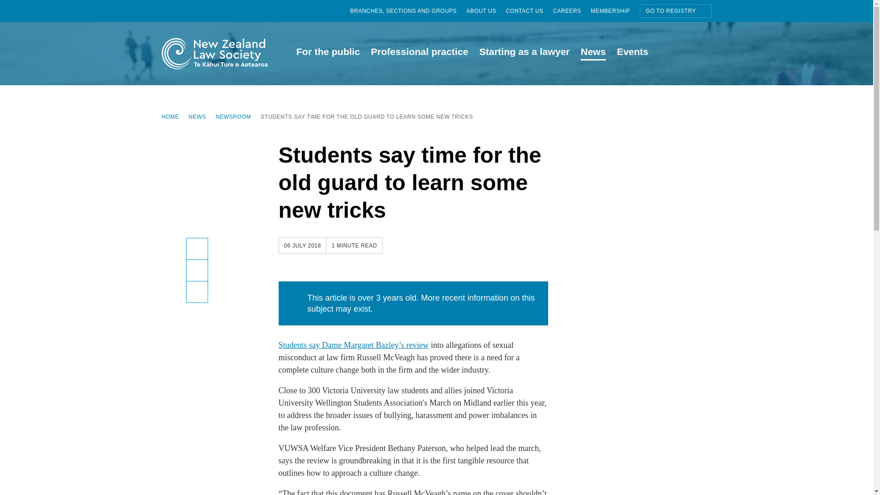 Image resolution: width=880 pixels, height=495 pixels. What do you see at coordinates (327, 53) in the screenshot?
I see `For the public` at bounding box center [327, 53].